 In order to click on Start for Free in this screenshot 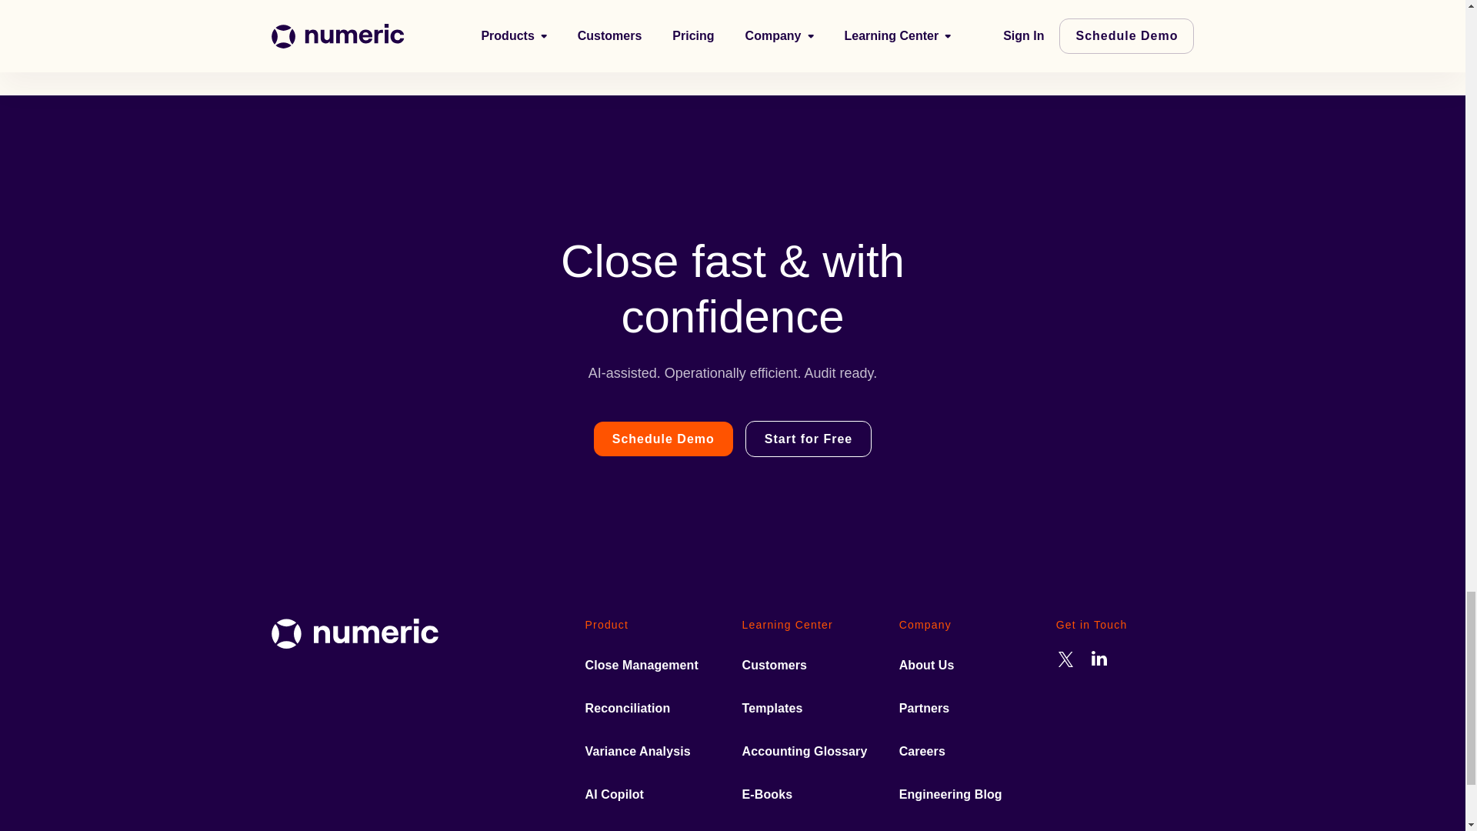, I will do `click(808, 439)`.